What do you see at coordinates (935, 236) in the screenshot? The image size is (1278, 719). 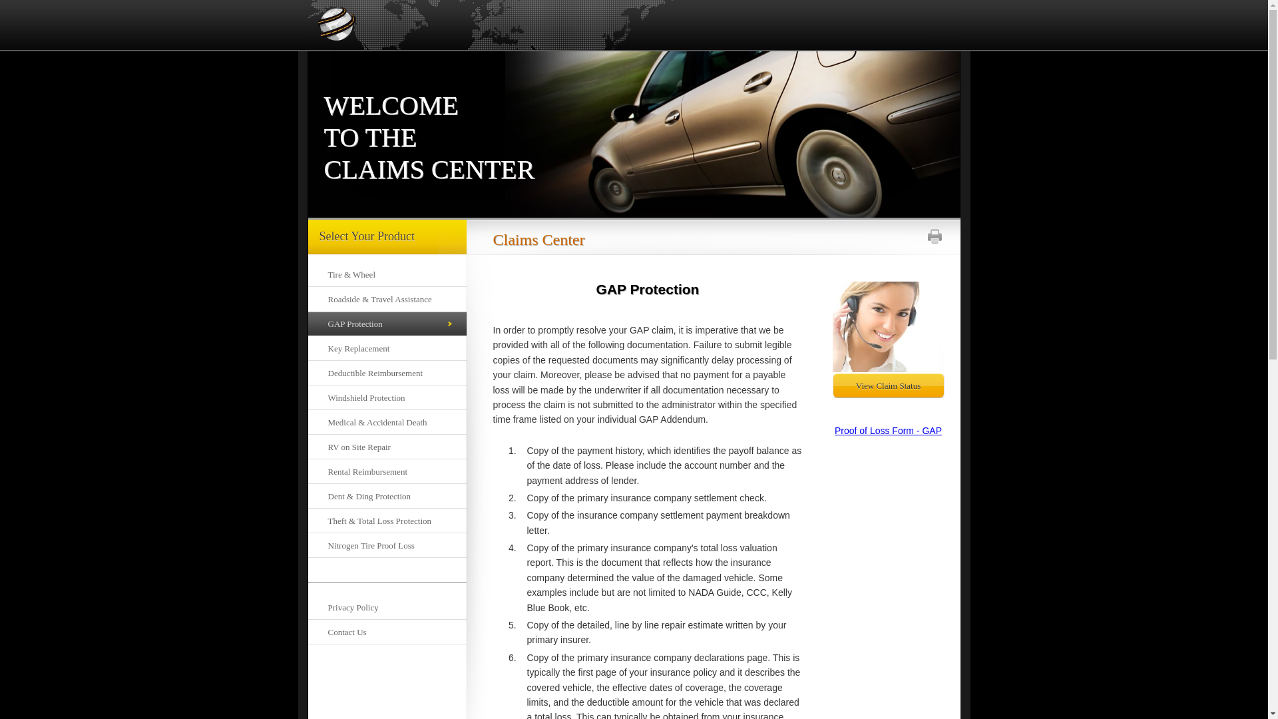 I see `PRINT` at bounding box center [935, 236].